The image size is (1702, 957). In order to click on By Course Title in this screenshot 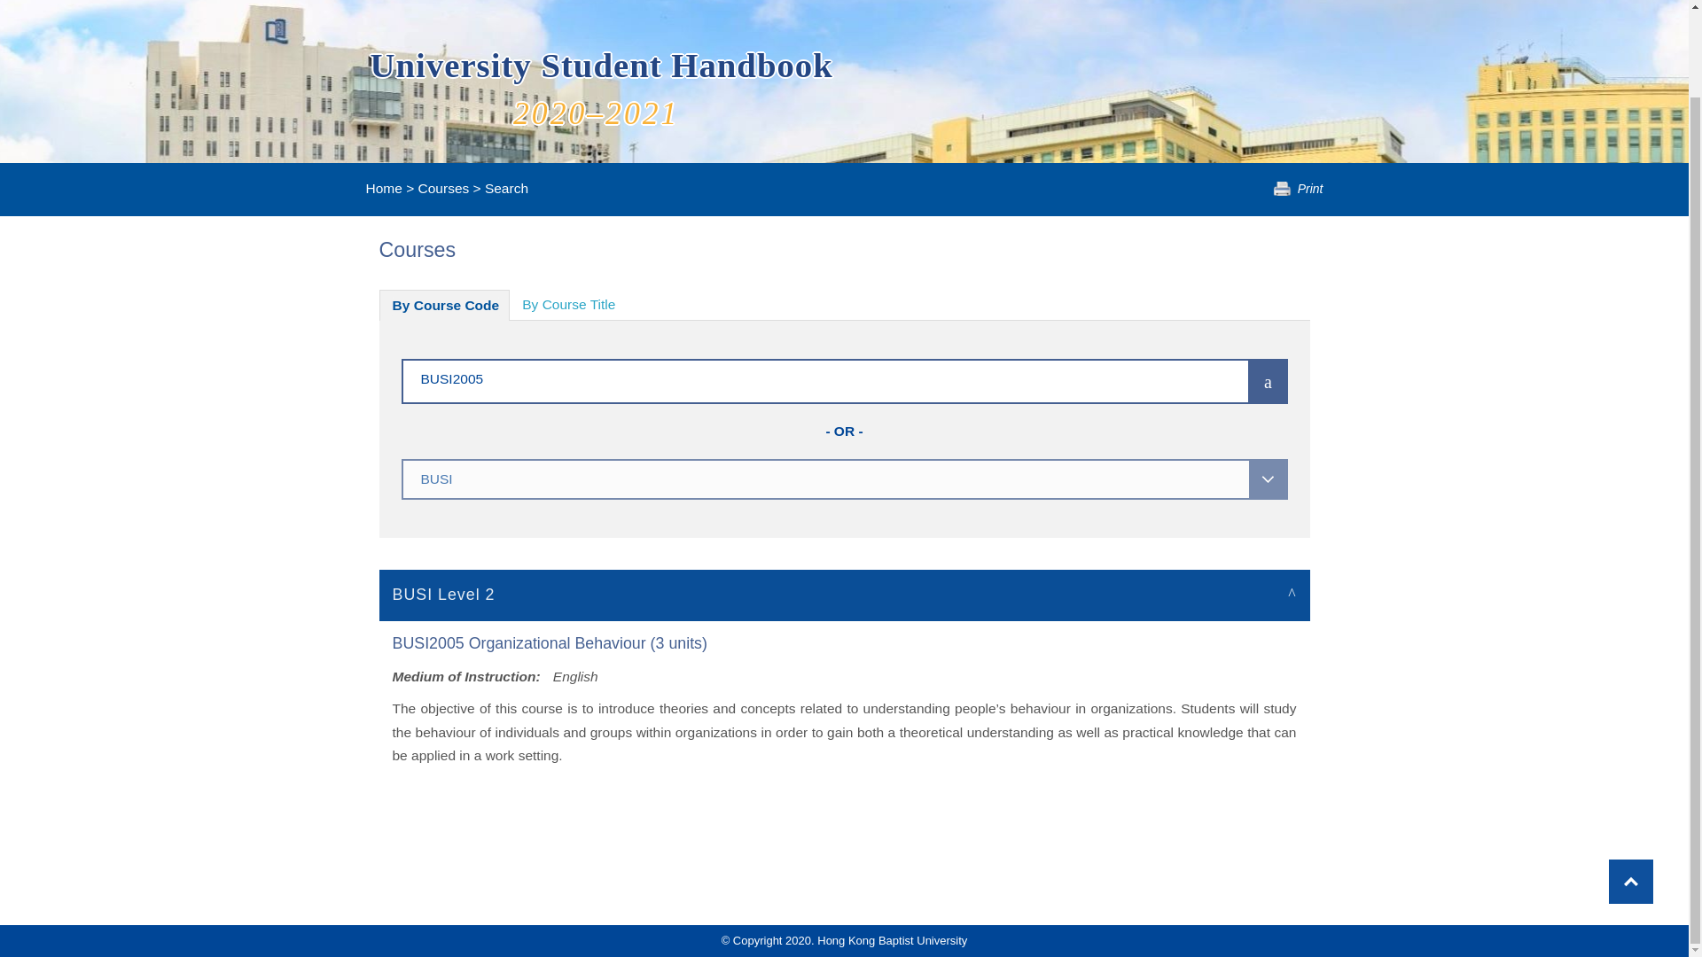, I will do `click(568, 305)`.